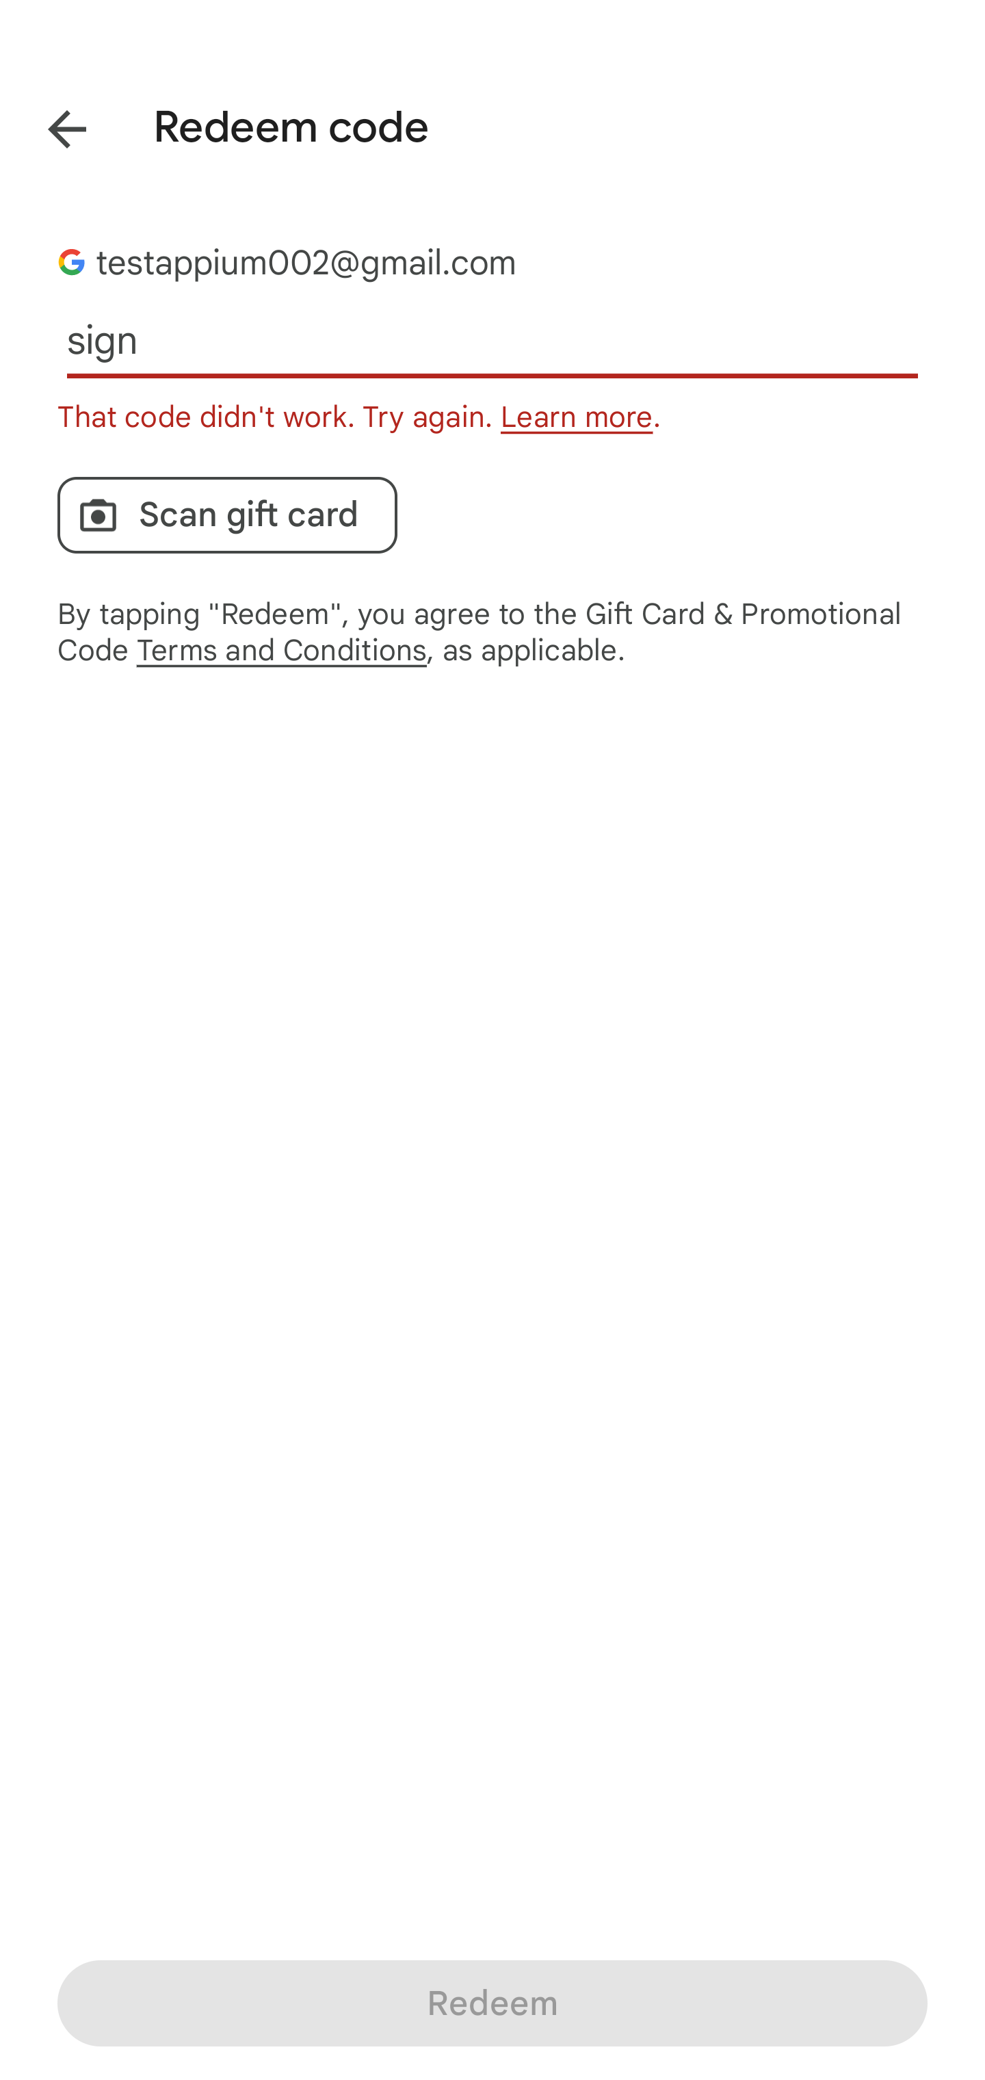  I want to click on Back, so click(48, 125).